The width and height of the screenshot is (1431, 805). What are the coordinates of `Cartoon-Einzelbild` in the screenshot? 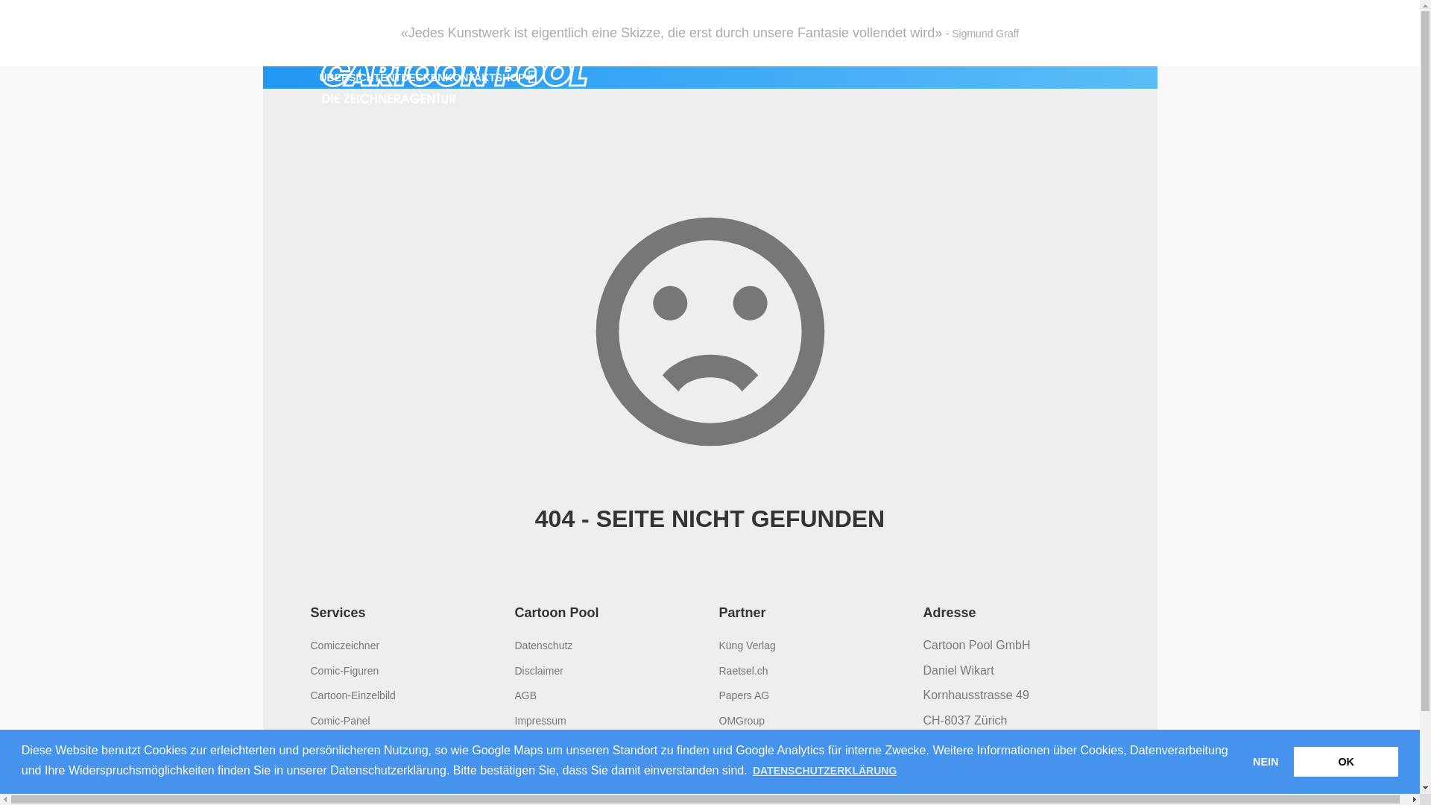 It's located at (353, 695).